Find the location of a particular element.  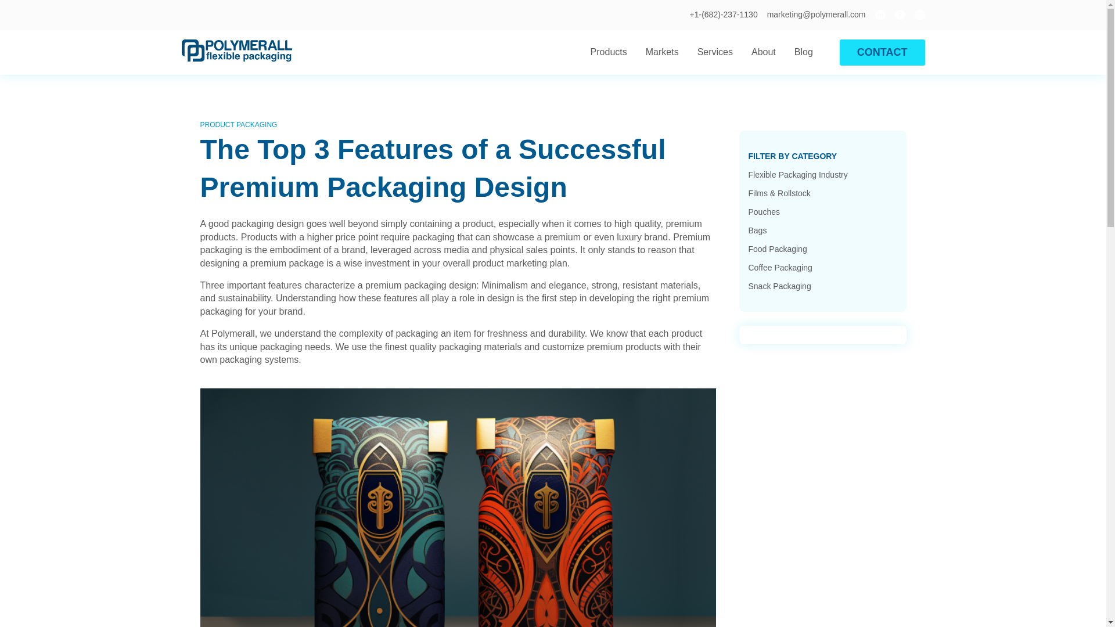

About is located at coordinates (763, 52).